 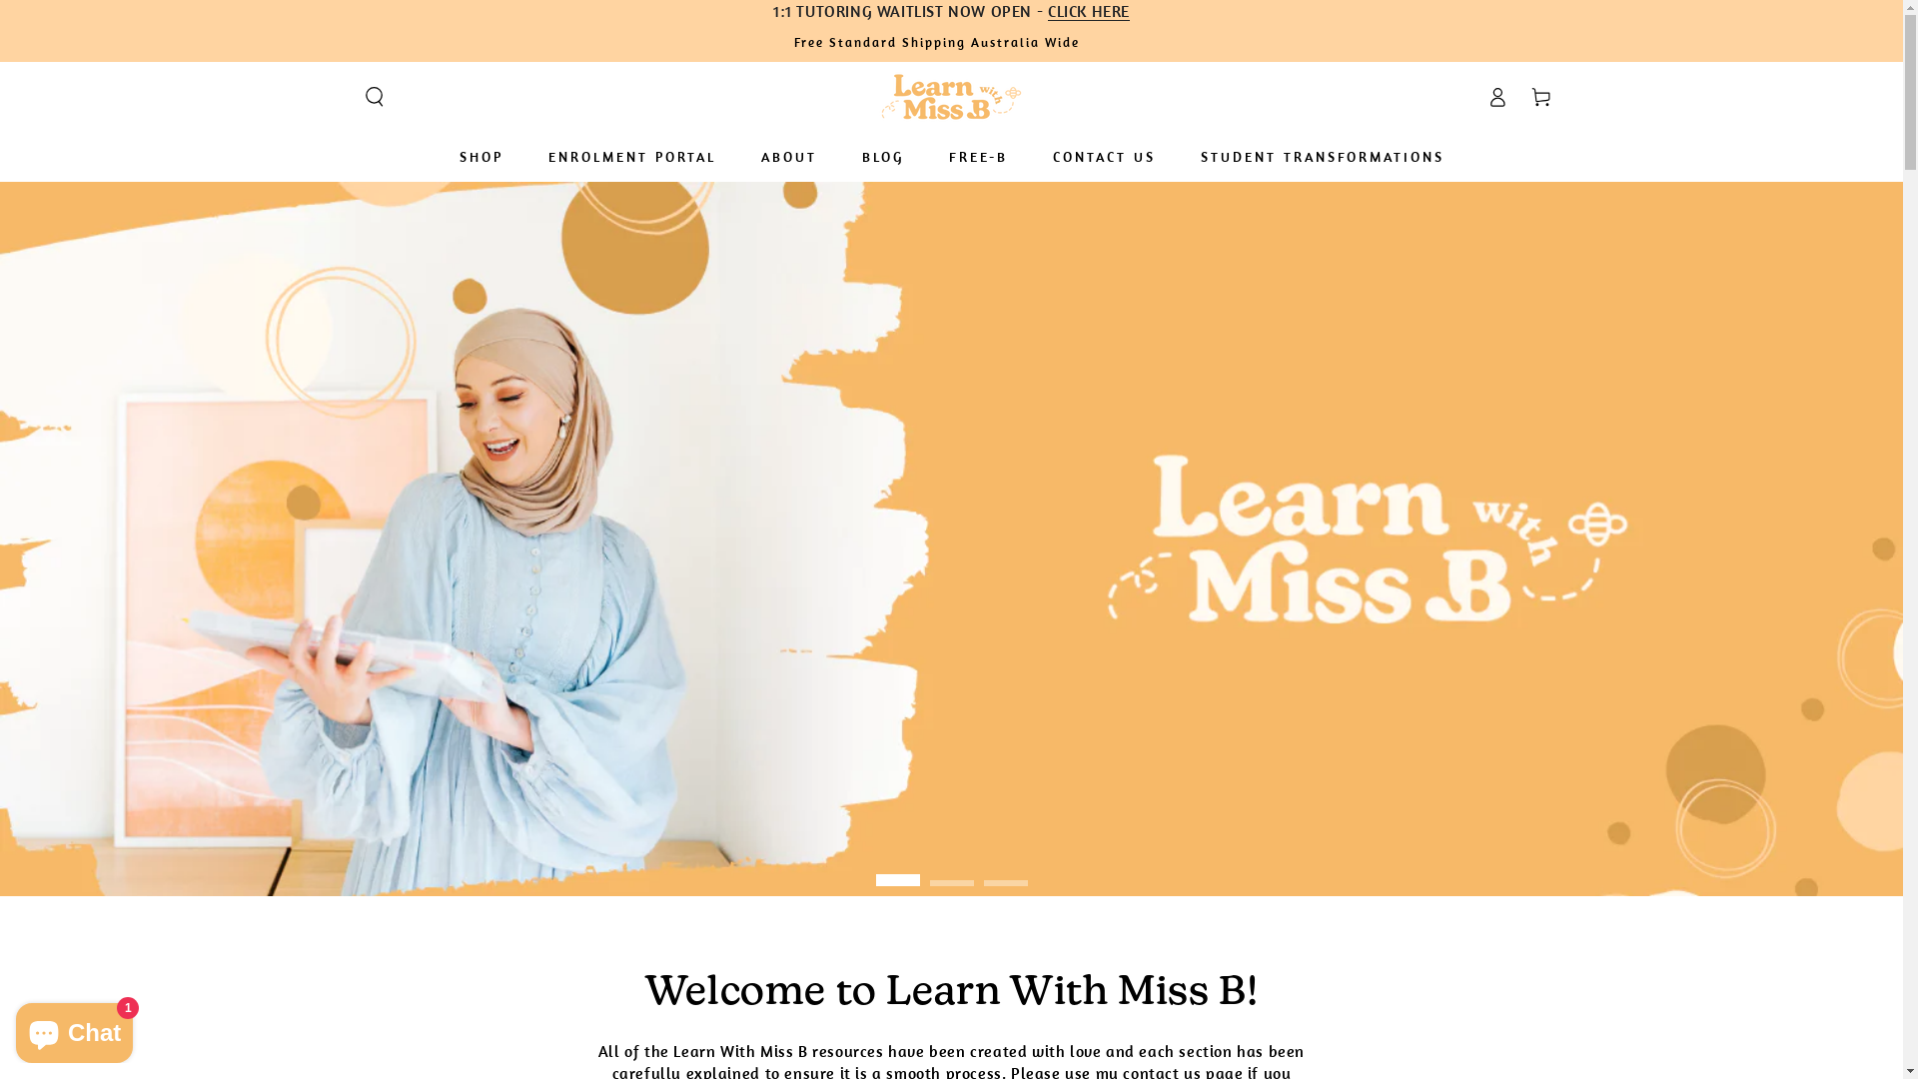 I want to click on CONTACT US, so click(x=1103, y=158).